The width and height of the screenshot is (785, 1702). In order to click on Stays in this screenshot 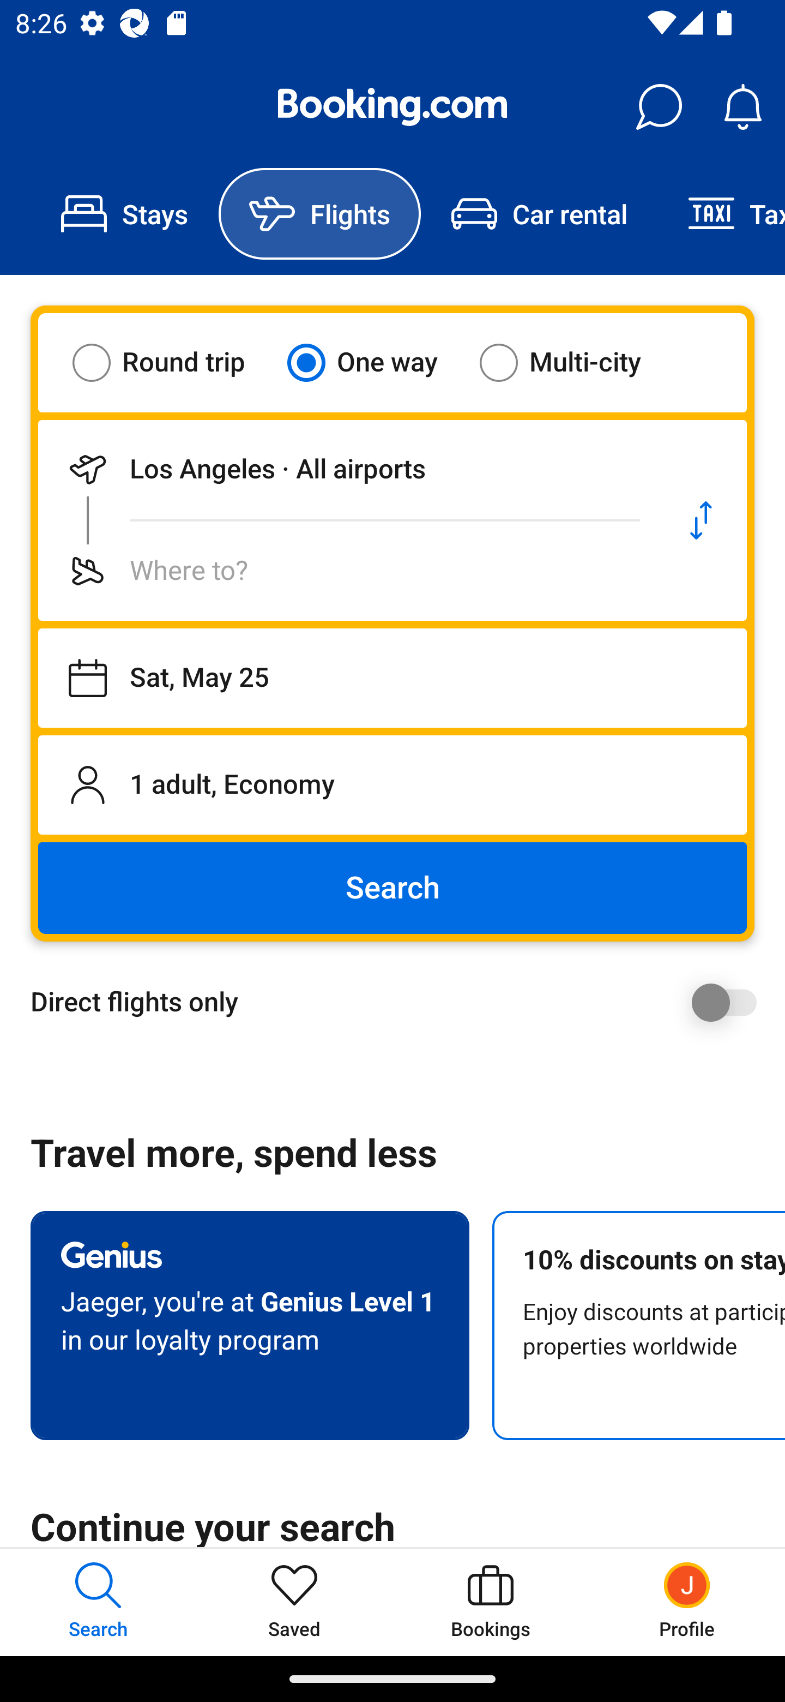, I will do `click(124, 214)`.